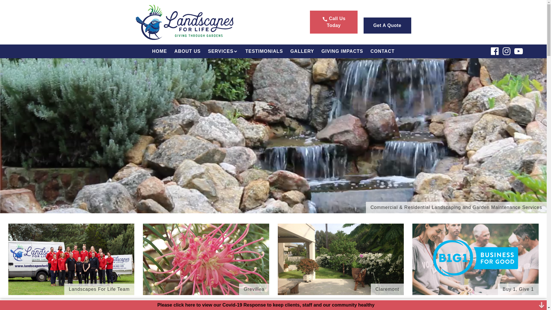 The image size is (551, 310). What do you see at coordinates (383, 51) in the screenshot?
I see `CONTACT` at bounding box center [383, 51].